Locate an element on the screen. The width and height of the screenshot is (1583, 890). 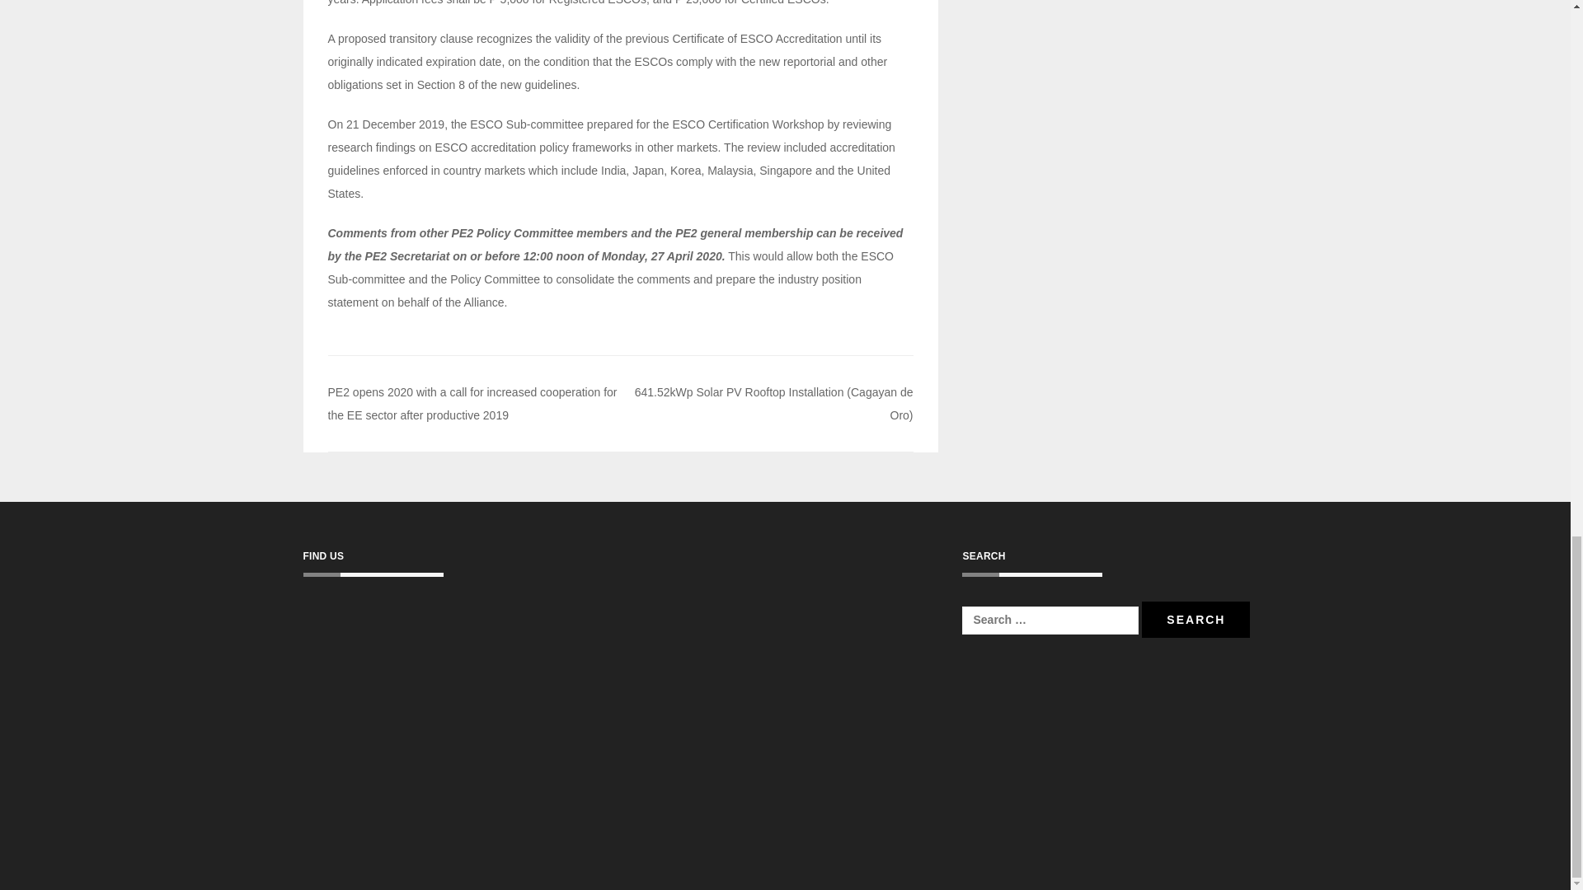
Search is located at coordinates (1195, 620).